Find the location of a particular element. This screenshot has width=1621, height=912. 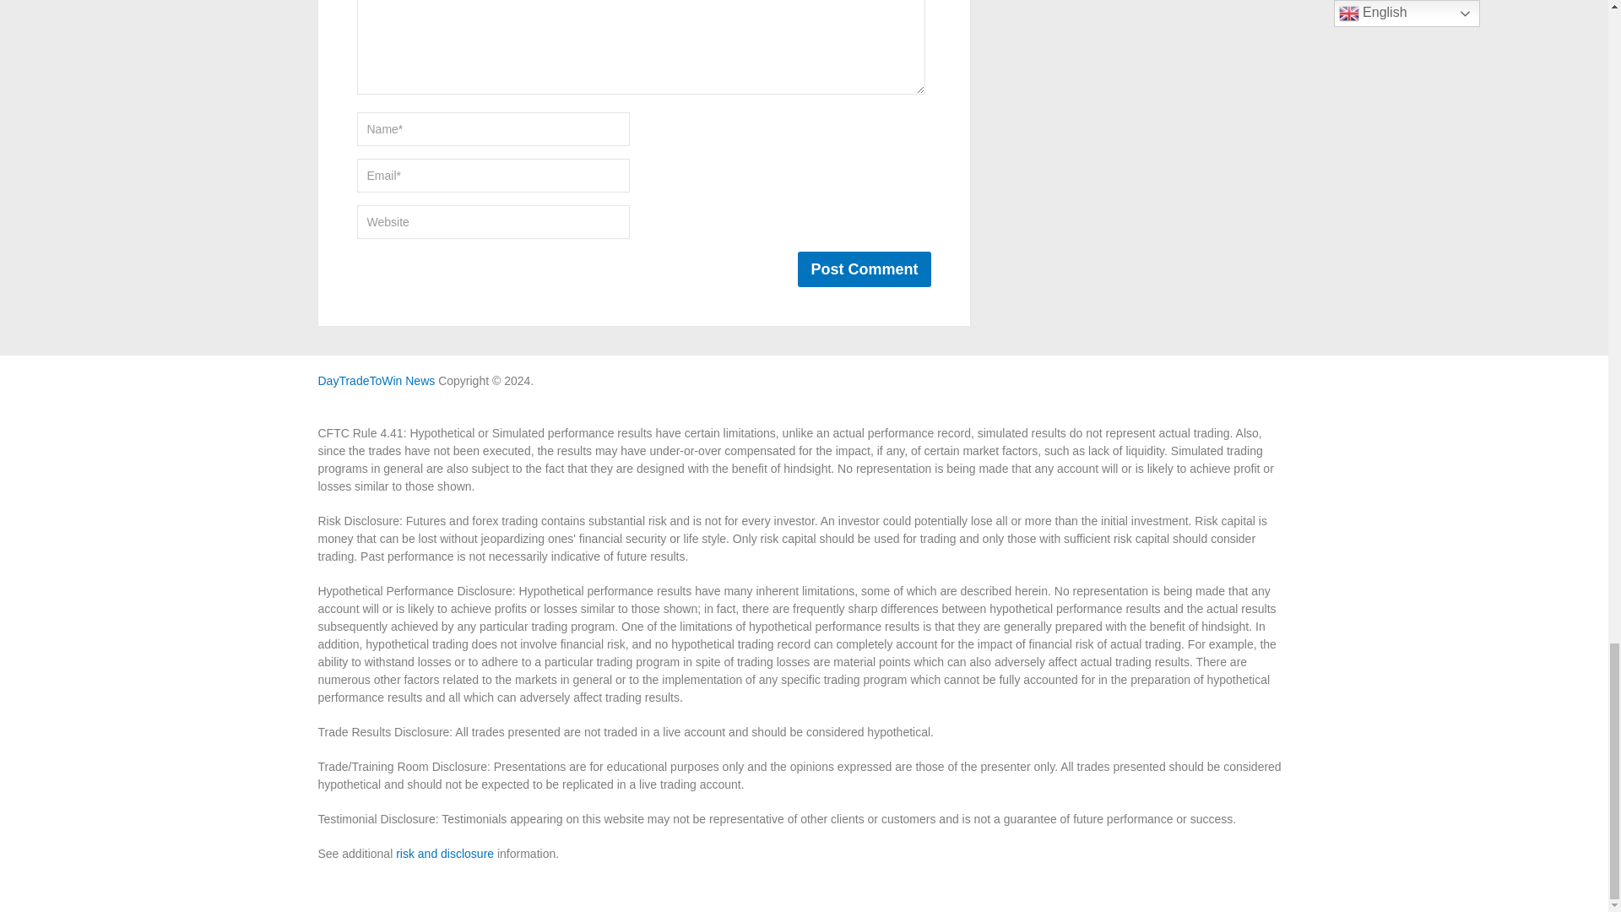

 Day Trading Systems Price Action Strategies is located at coordinates (376, 380).